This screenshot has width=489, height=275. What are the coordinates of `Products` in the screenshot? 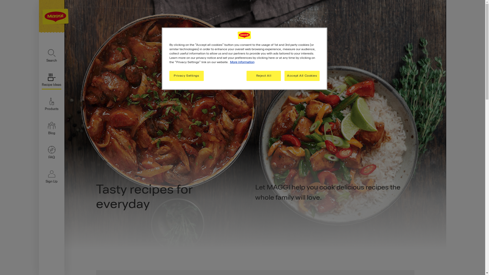 It's located at (51, 104).